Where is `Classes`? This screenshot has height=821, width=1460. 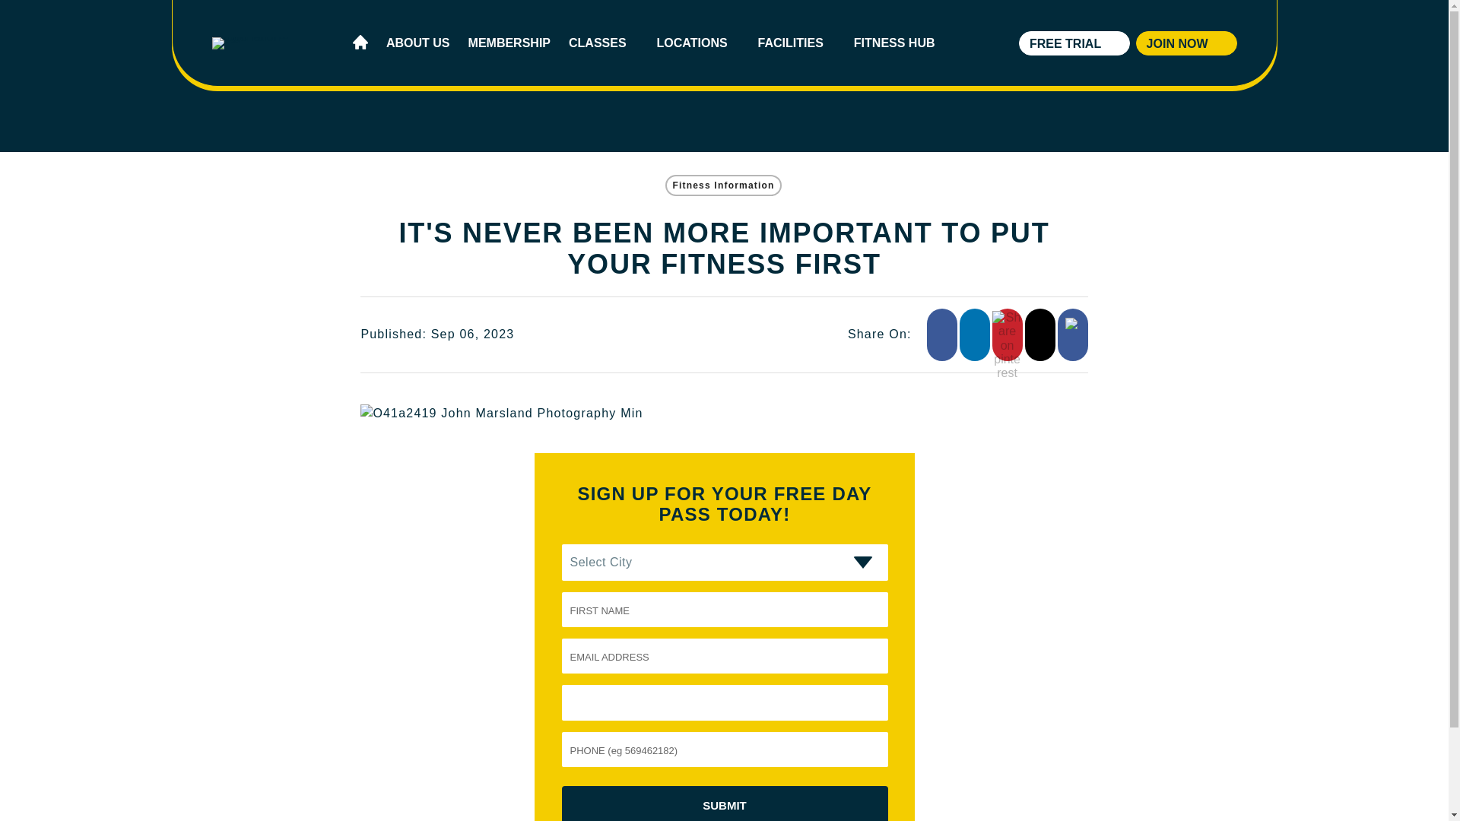
Classes is located at coordinates (604, 43).